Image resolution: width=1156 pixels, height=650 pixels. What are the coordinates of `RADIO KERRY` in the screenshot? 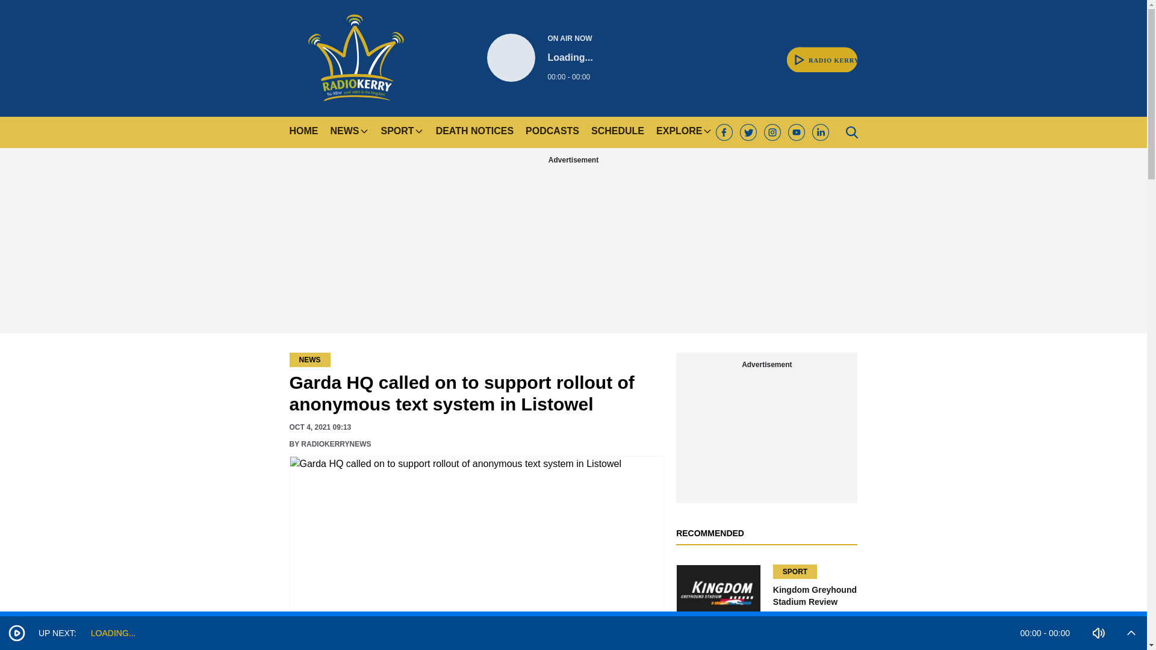 It's located at (552, 132).